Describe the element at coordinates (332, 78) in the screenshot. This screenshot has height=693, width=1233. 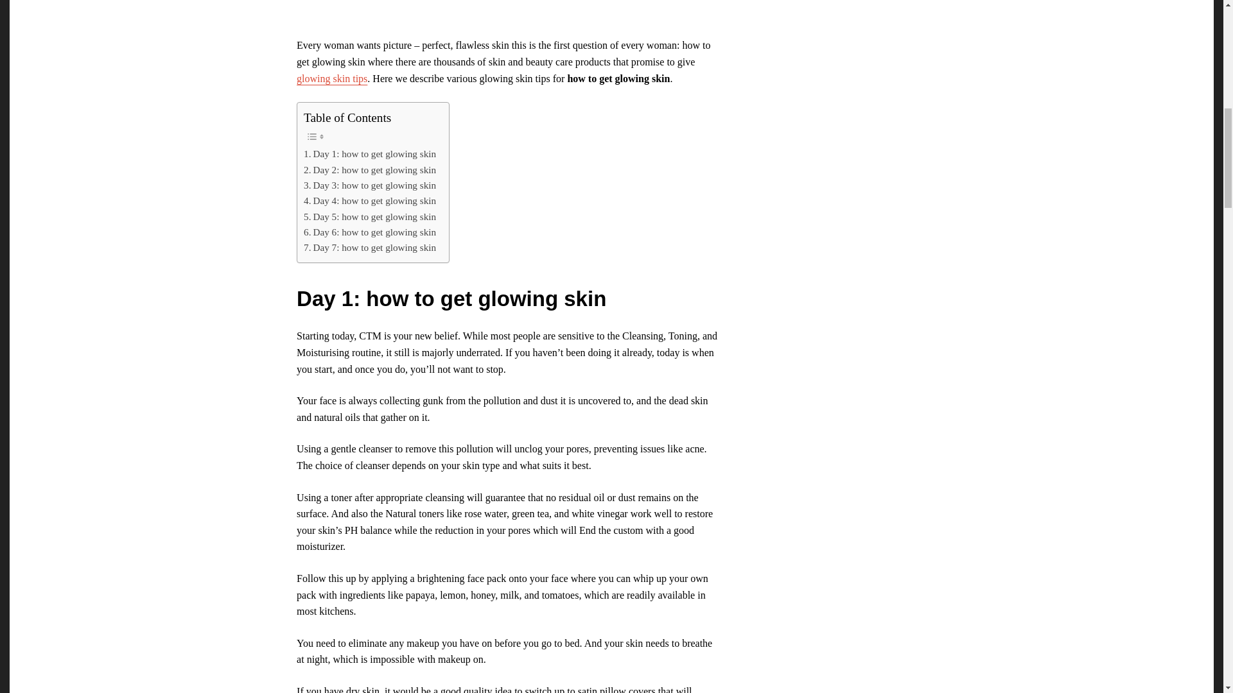
I see `glowing skin tips` at that location.